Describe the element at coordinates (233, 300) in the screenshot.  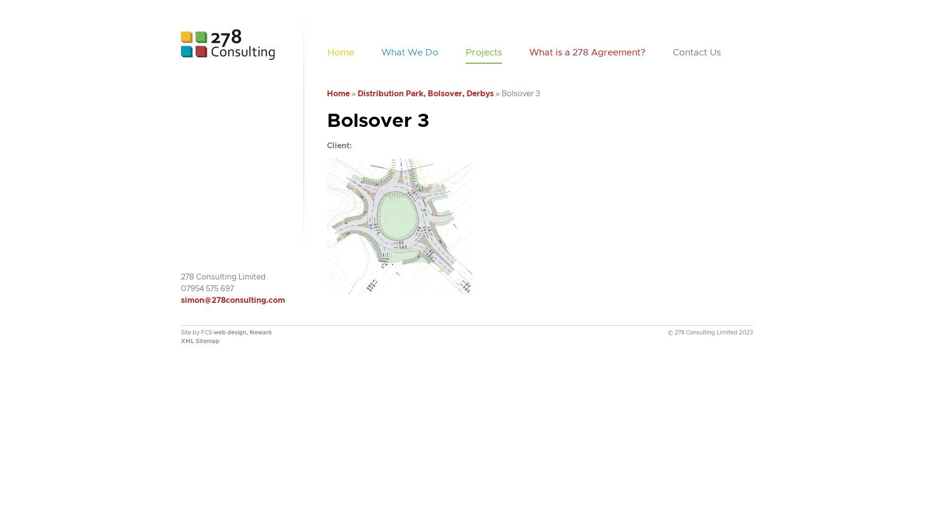
I see `simon@278consulting.com` at that location.